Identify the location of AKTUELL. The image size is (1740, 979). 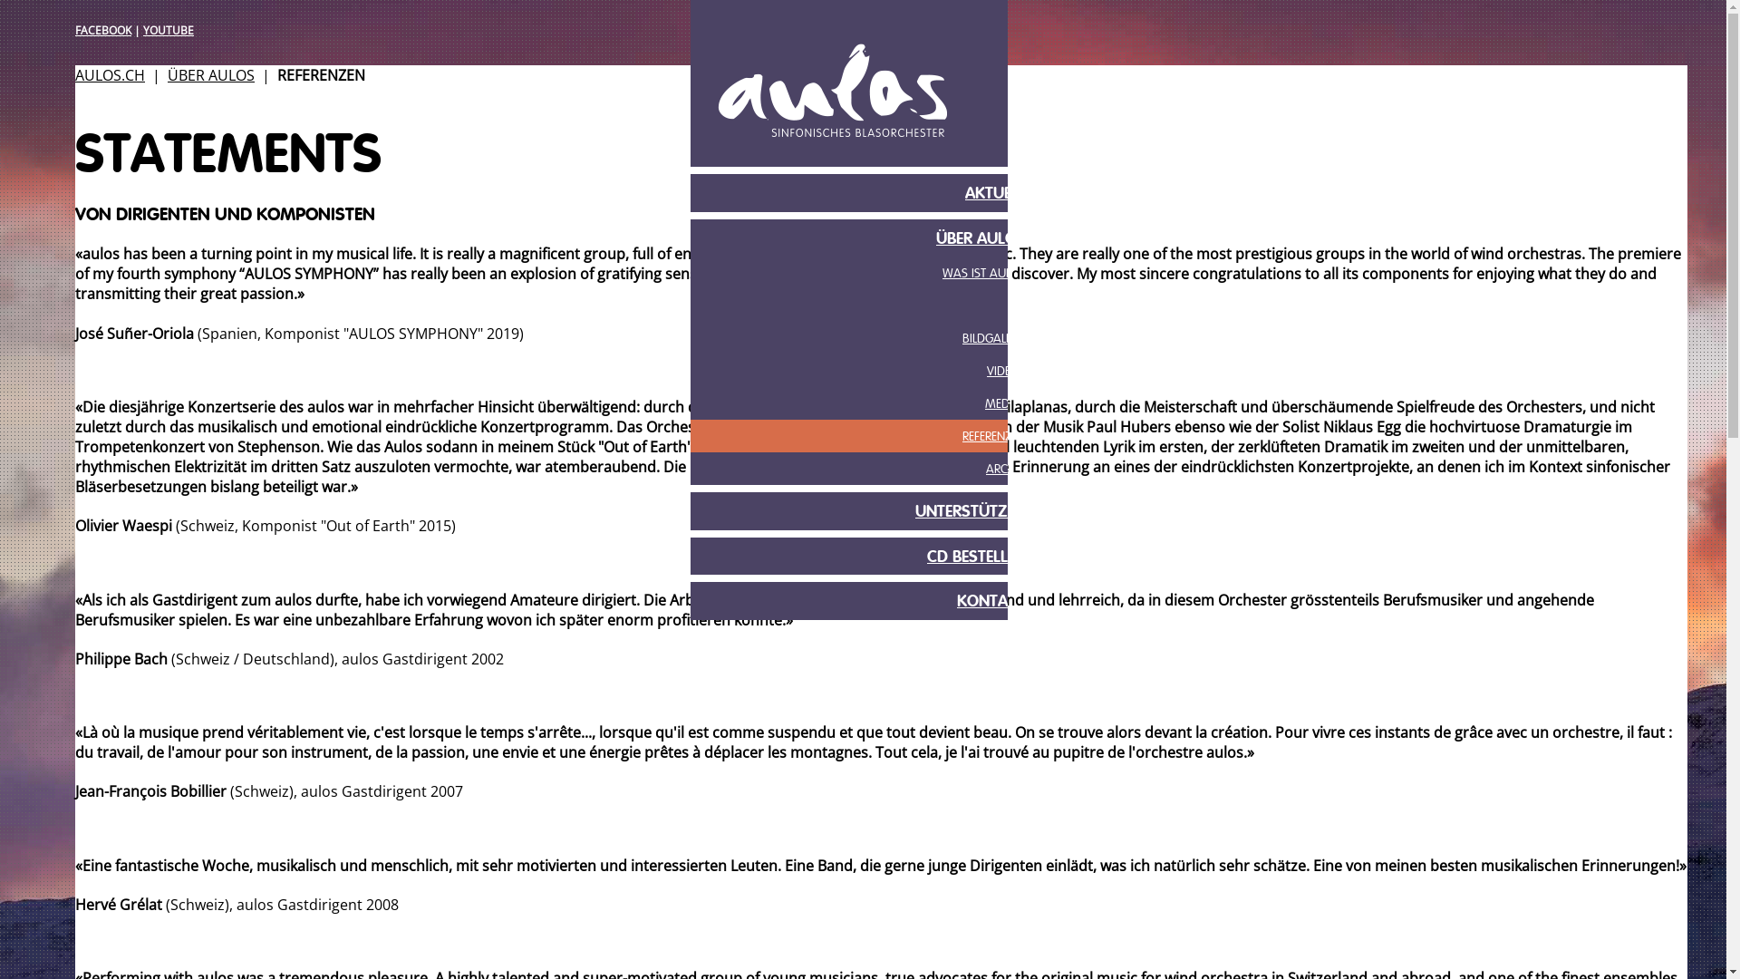
(867, 193).